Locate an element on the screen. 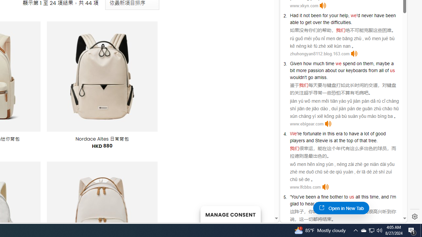 The image size is (422, 237). good is located at coordinates (380, 134).